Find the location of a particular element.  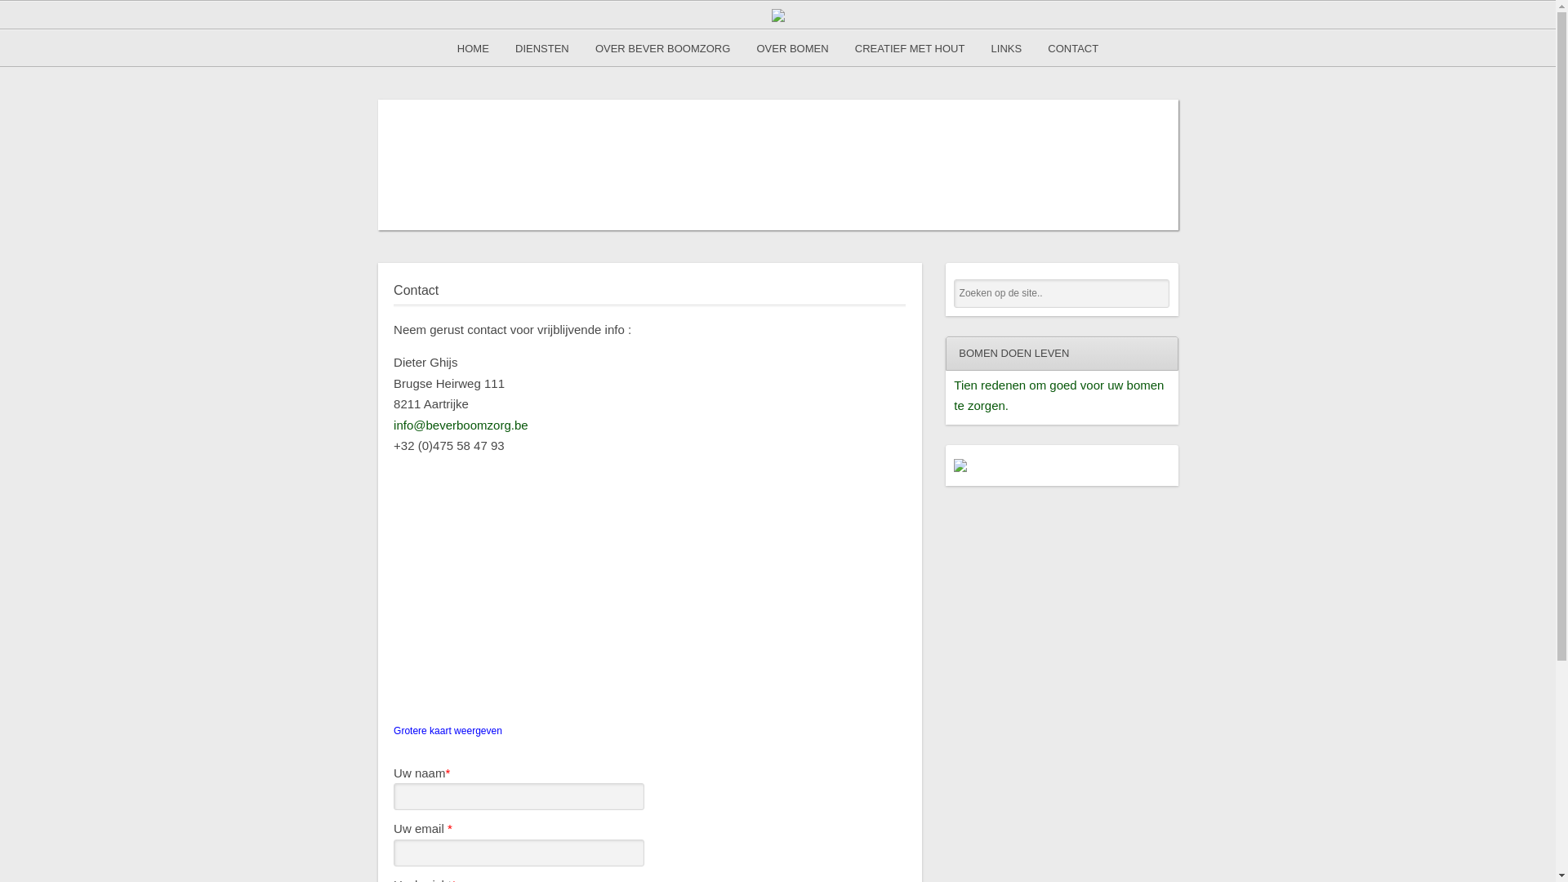

info@beverboomzorg.be is located at coordinates (461, 436).